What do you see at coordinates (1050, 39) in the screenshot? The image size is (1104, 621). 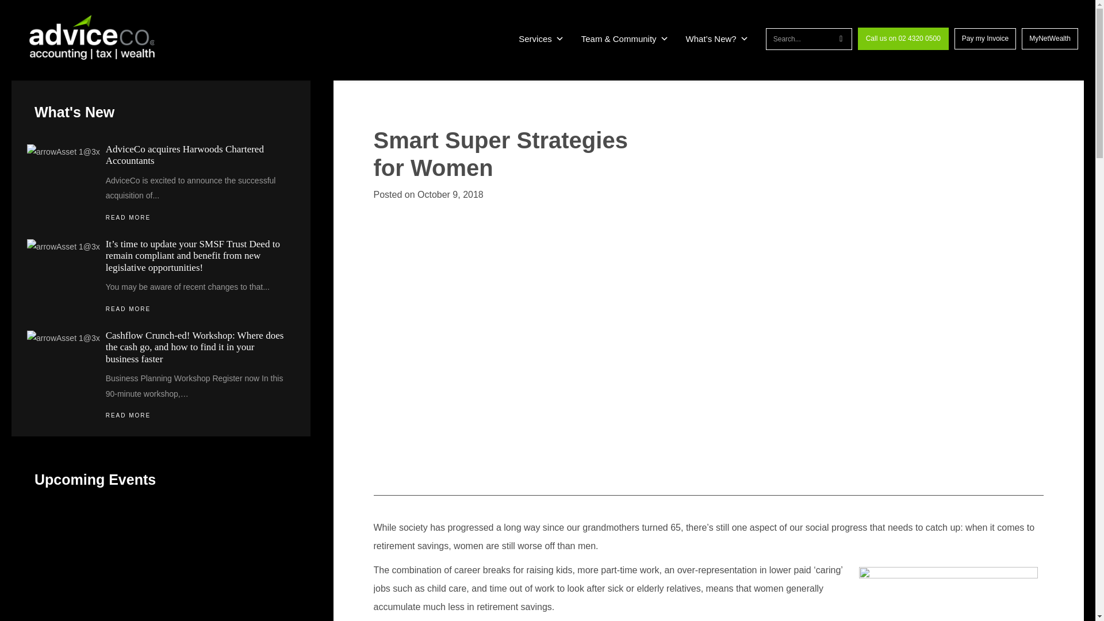 I see `MyNetWealth` at bounding box center [1050, 39].